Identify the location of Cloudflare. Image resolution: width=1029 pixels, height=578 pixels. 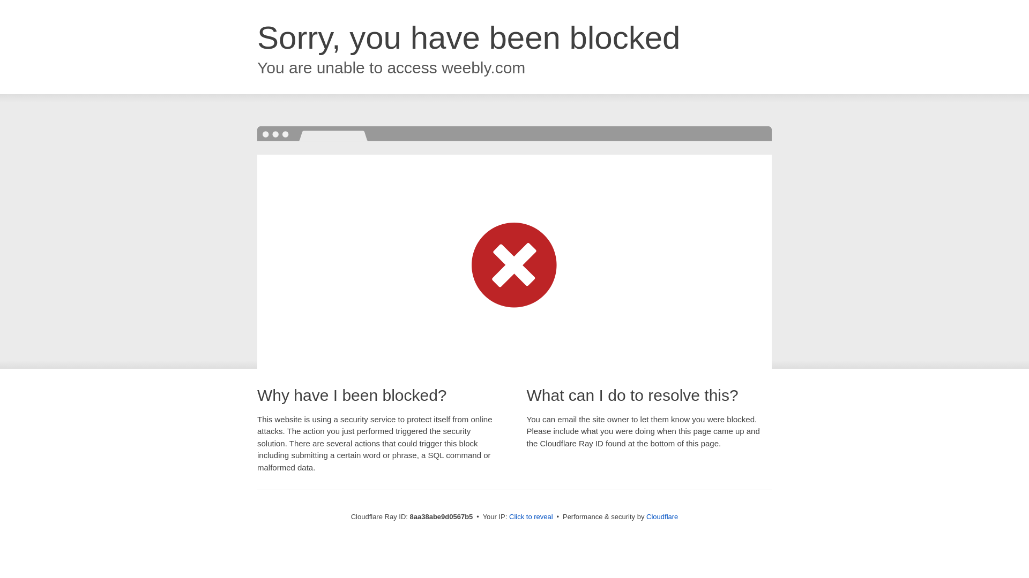
(662, 516).